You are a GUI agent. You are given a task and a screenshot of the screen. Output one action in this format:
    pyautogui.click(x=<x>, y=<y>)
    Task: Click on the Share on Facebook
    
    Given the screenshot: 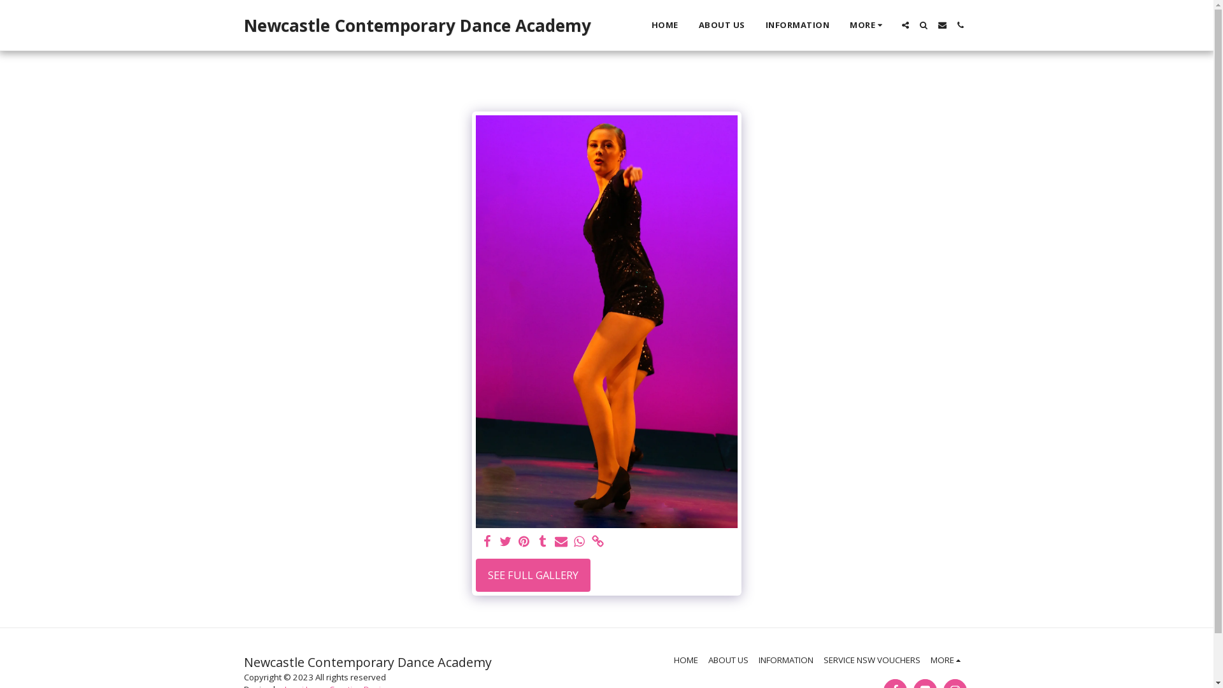 What is the action you would take?
    pyautogui.click(x=488, y=542)
    